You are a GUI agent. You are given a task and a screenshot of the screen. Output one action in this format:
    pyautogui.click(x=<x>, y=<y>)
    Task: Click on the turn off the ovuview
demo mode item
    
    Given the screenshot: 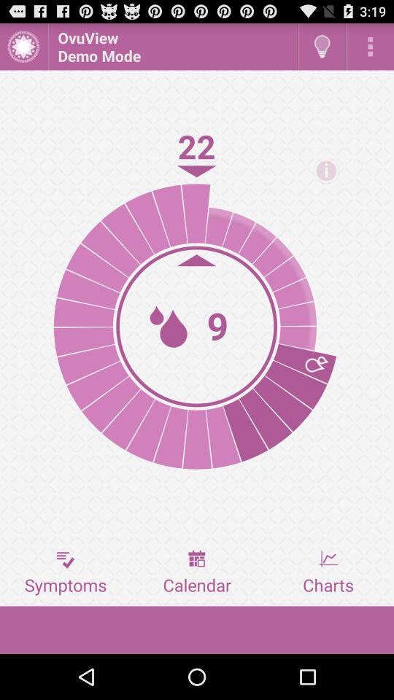 What is the action you would take?
    pyautogui.click(x=172, y=47)
    